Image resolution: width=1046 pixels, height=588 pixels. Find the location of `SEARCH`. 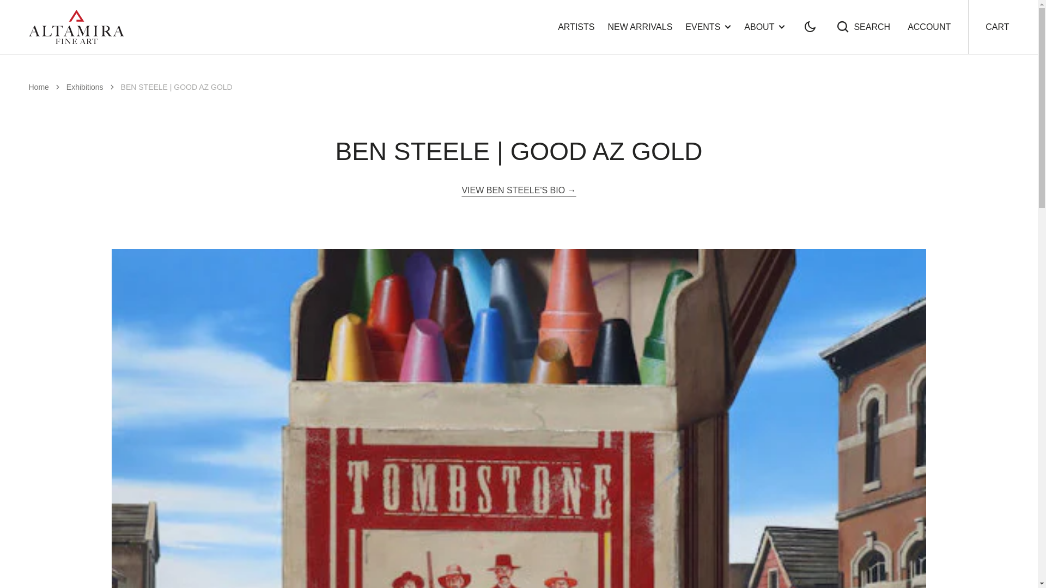

SEARCH is located at coordinates (575, 27).